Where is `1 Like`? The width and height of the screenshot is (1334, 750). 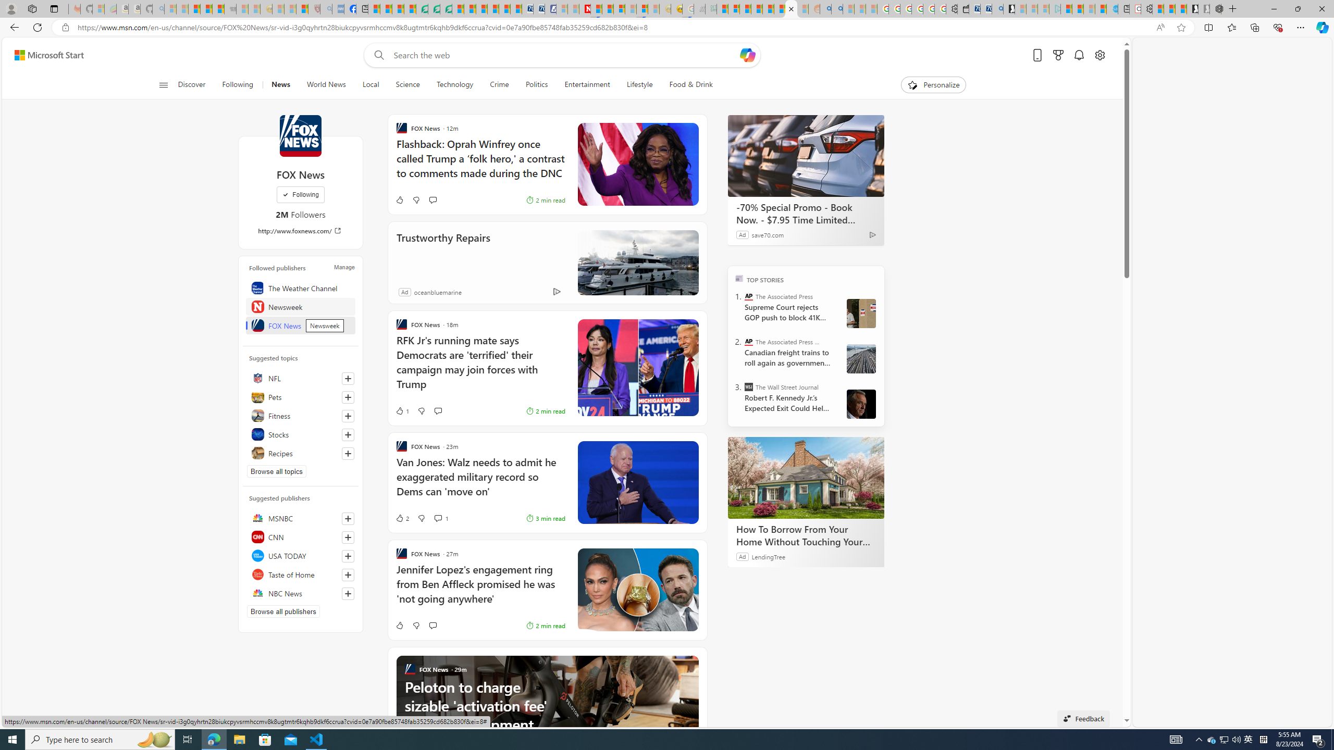 1 Like is located at coordinates (402, 410).